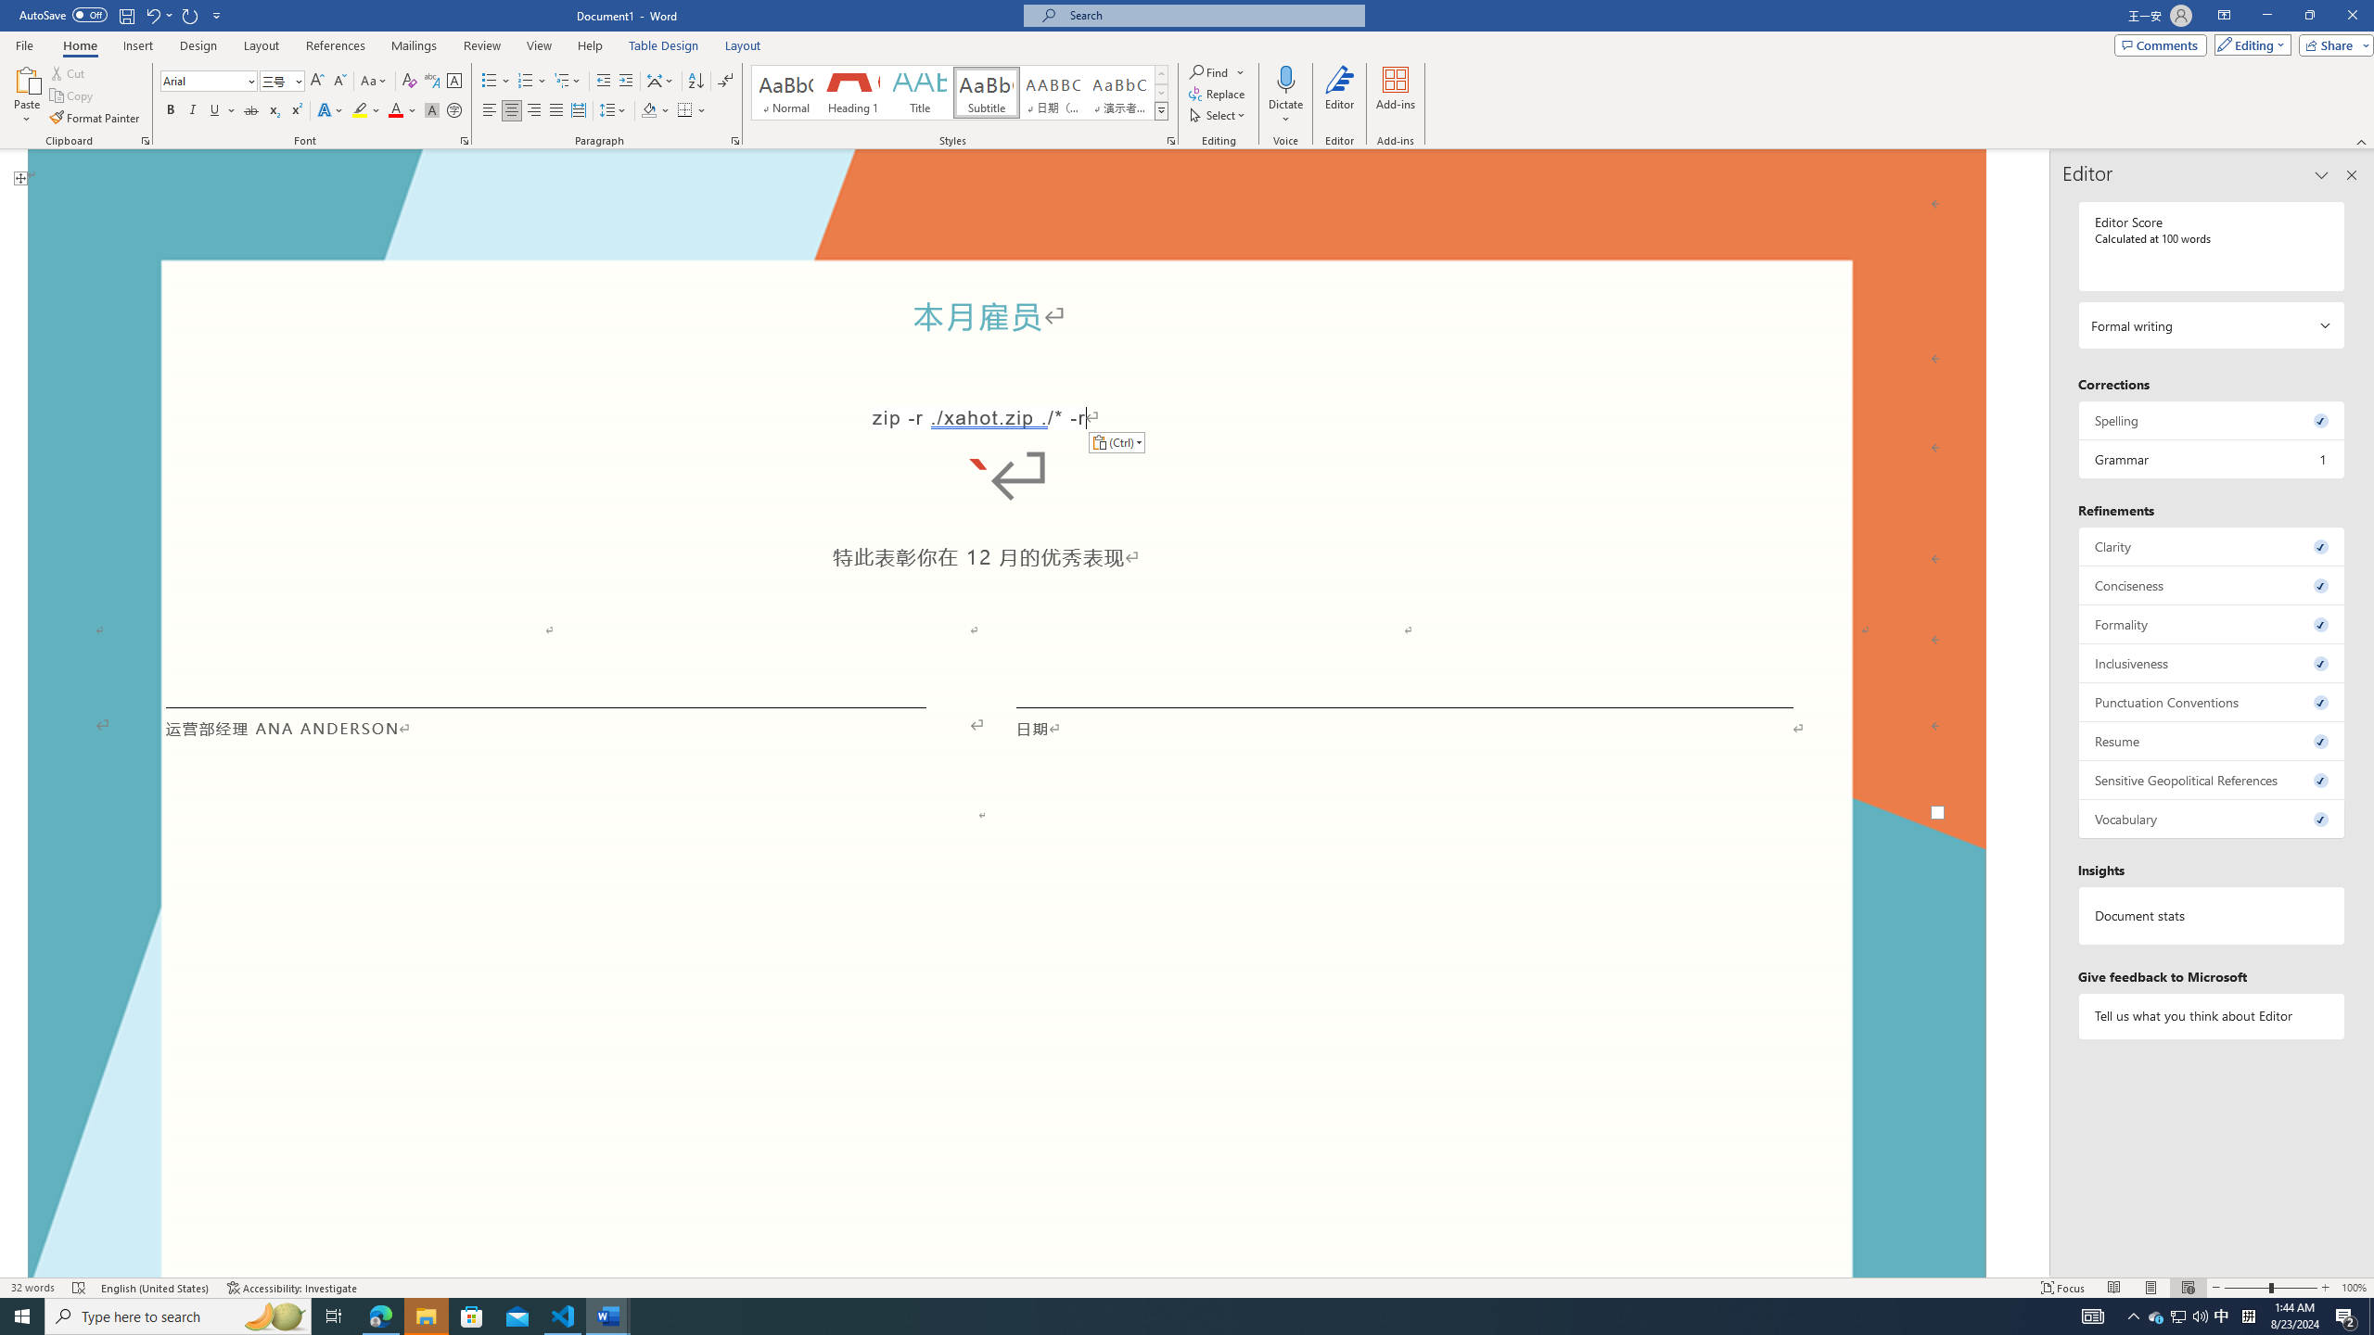 The height and width of the screenshot is (1335, 2374). What do you see at coordinates (2213, 585) in the screenshot?
I see `Conciseness, 0 issues. Press space or enter to review items.` at bounding box center [2213, 585].